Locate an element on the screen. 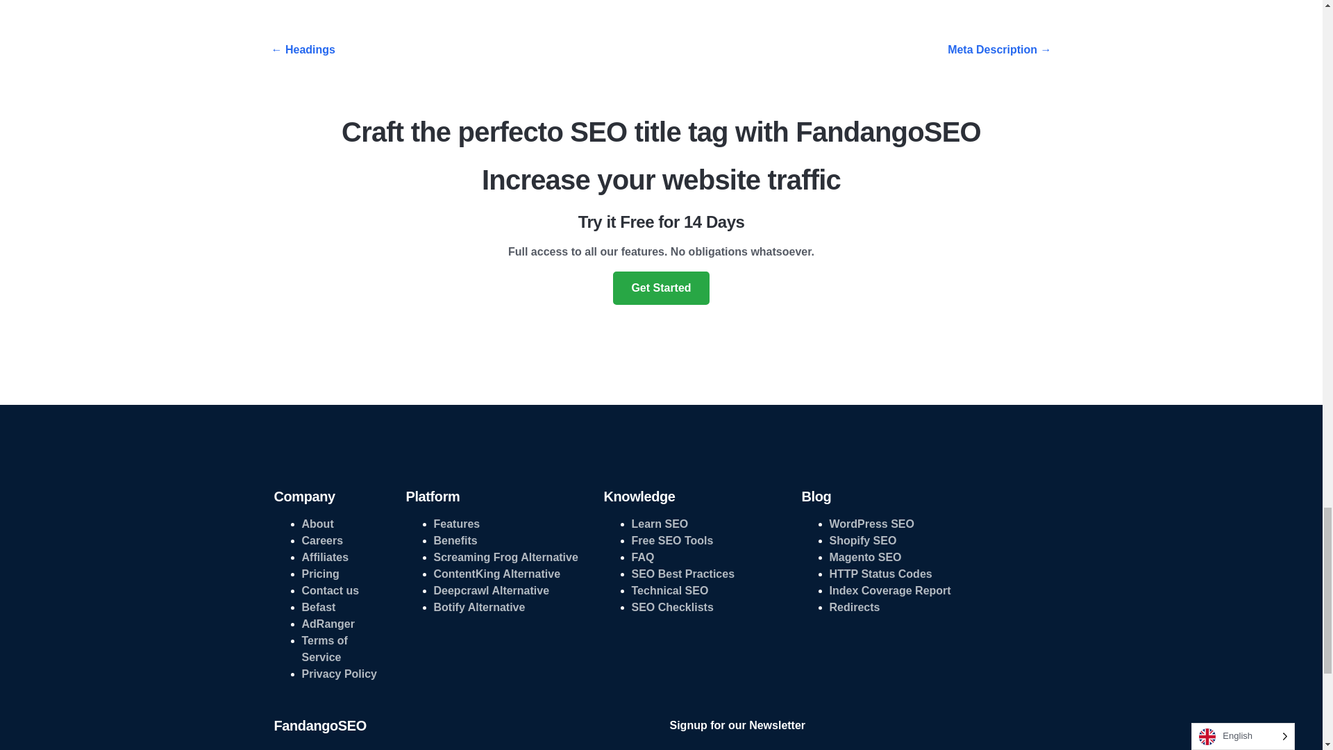 This screenshot has width=1333, height=750. Careers is located at coordinates (321, 540).